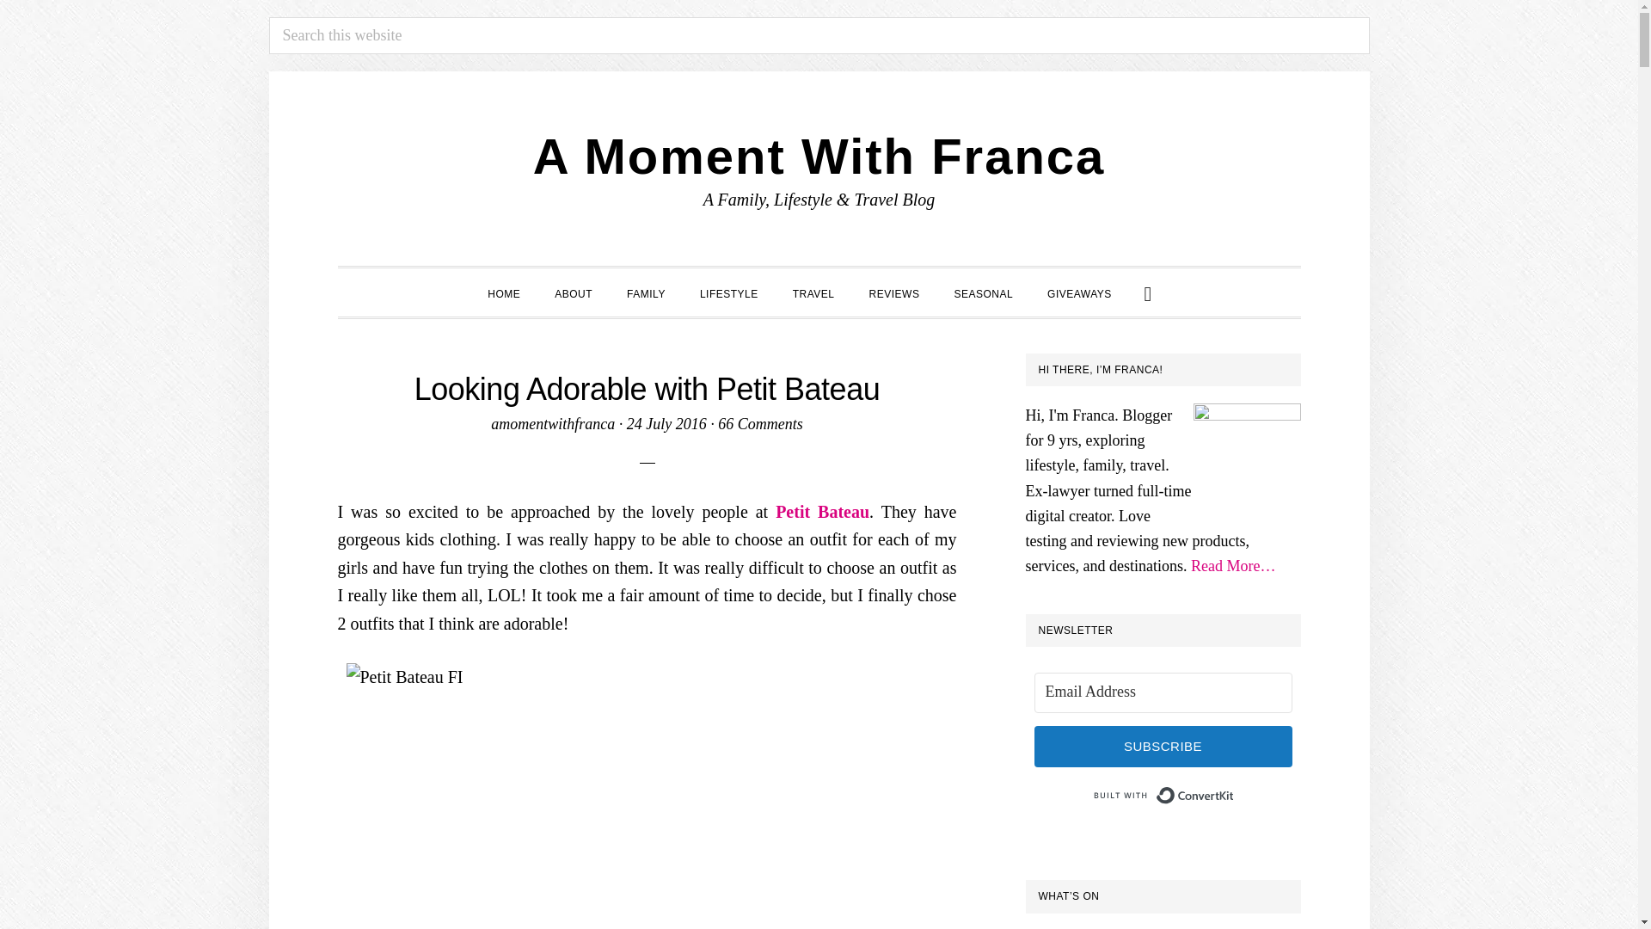  Describe the element at coordinates (504, 292) in the screenshot. I see `HOME` at that location.